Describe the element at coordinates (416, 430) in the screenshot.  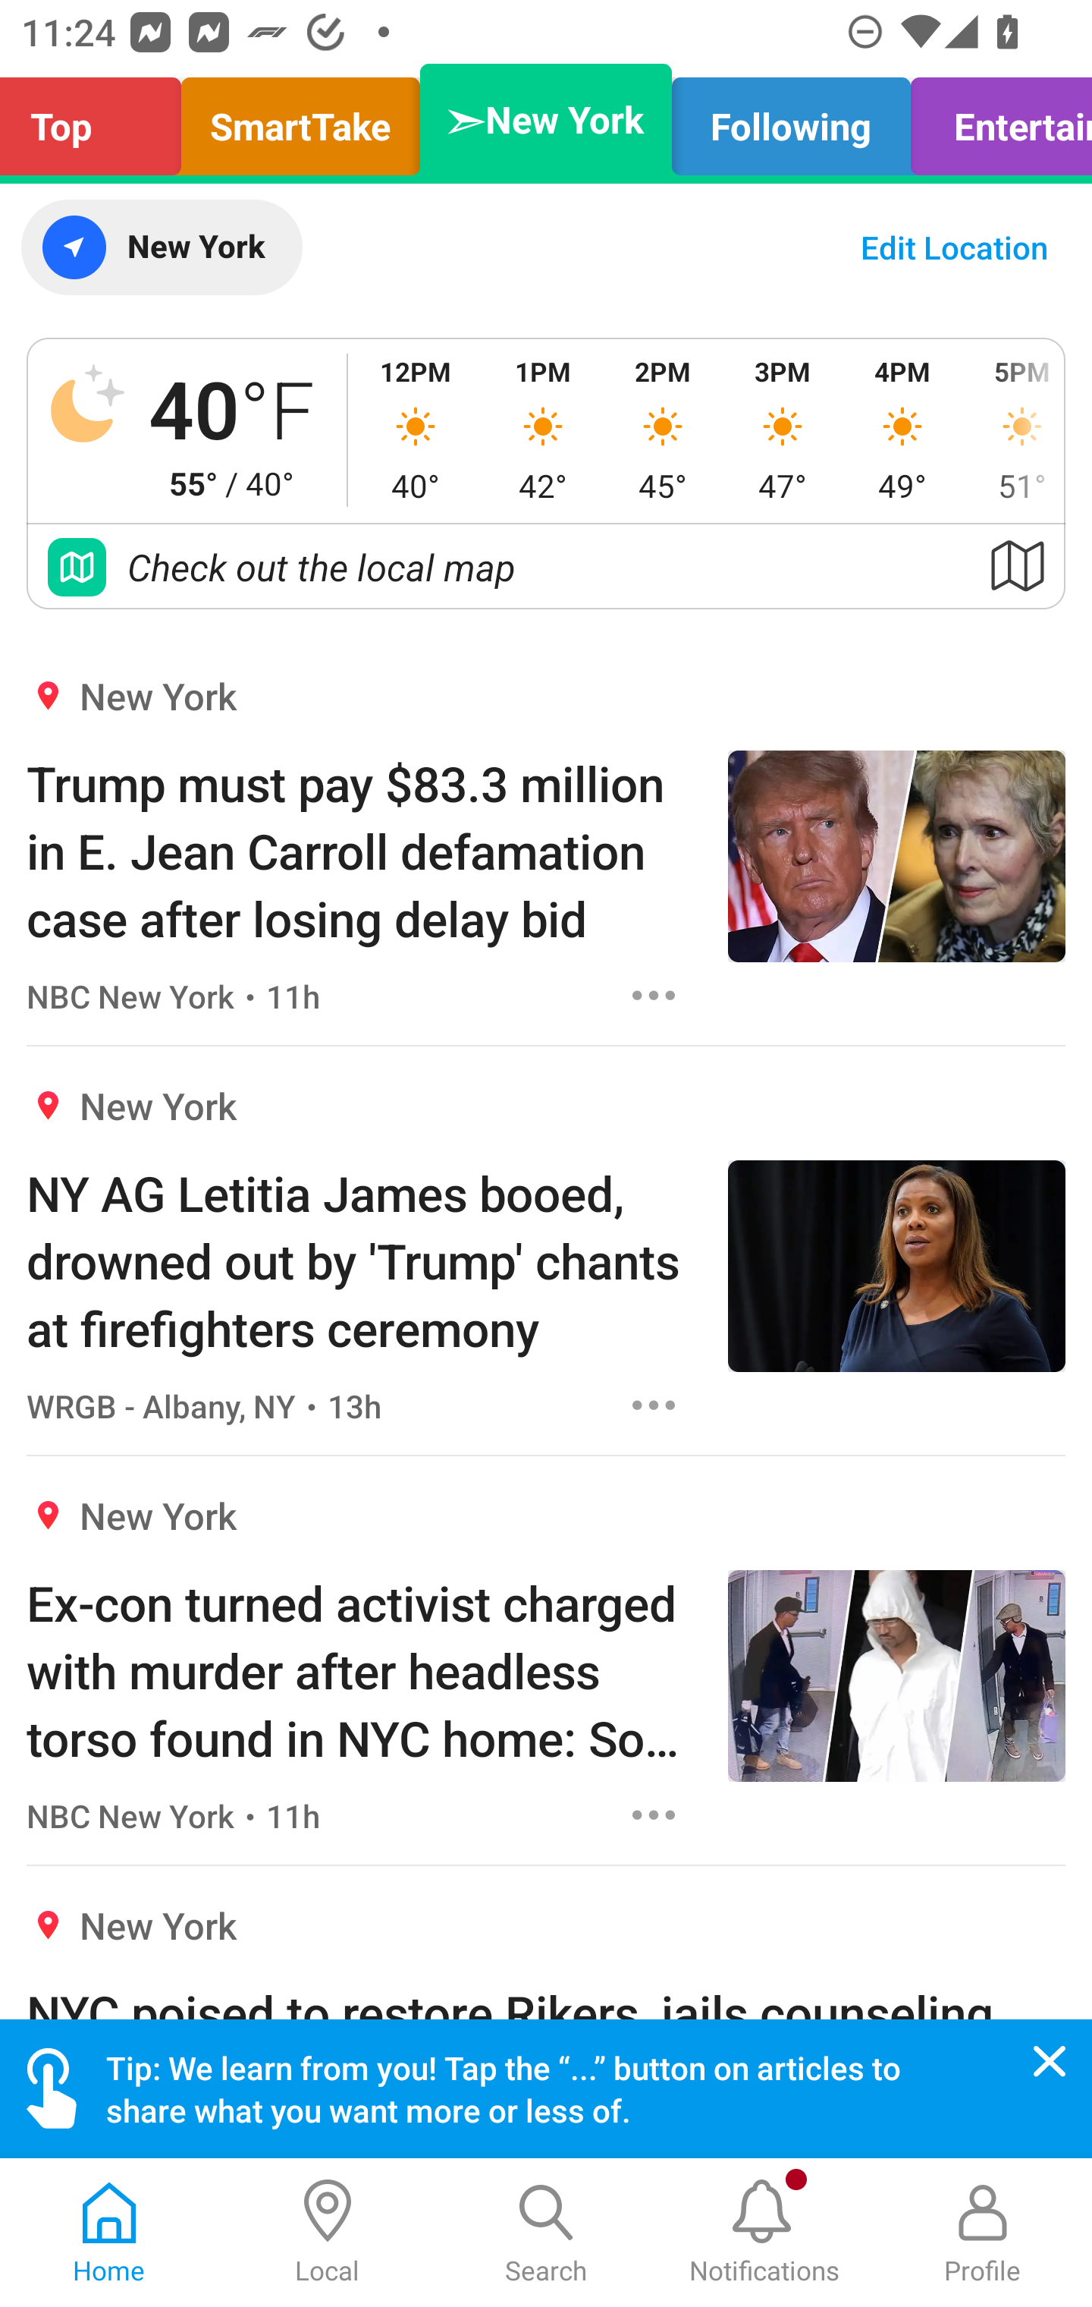
I see `12PM 40°` at that location.